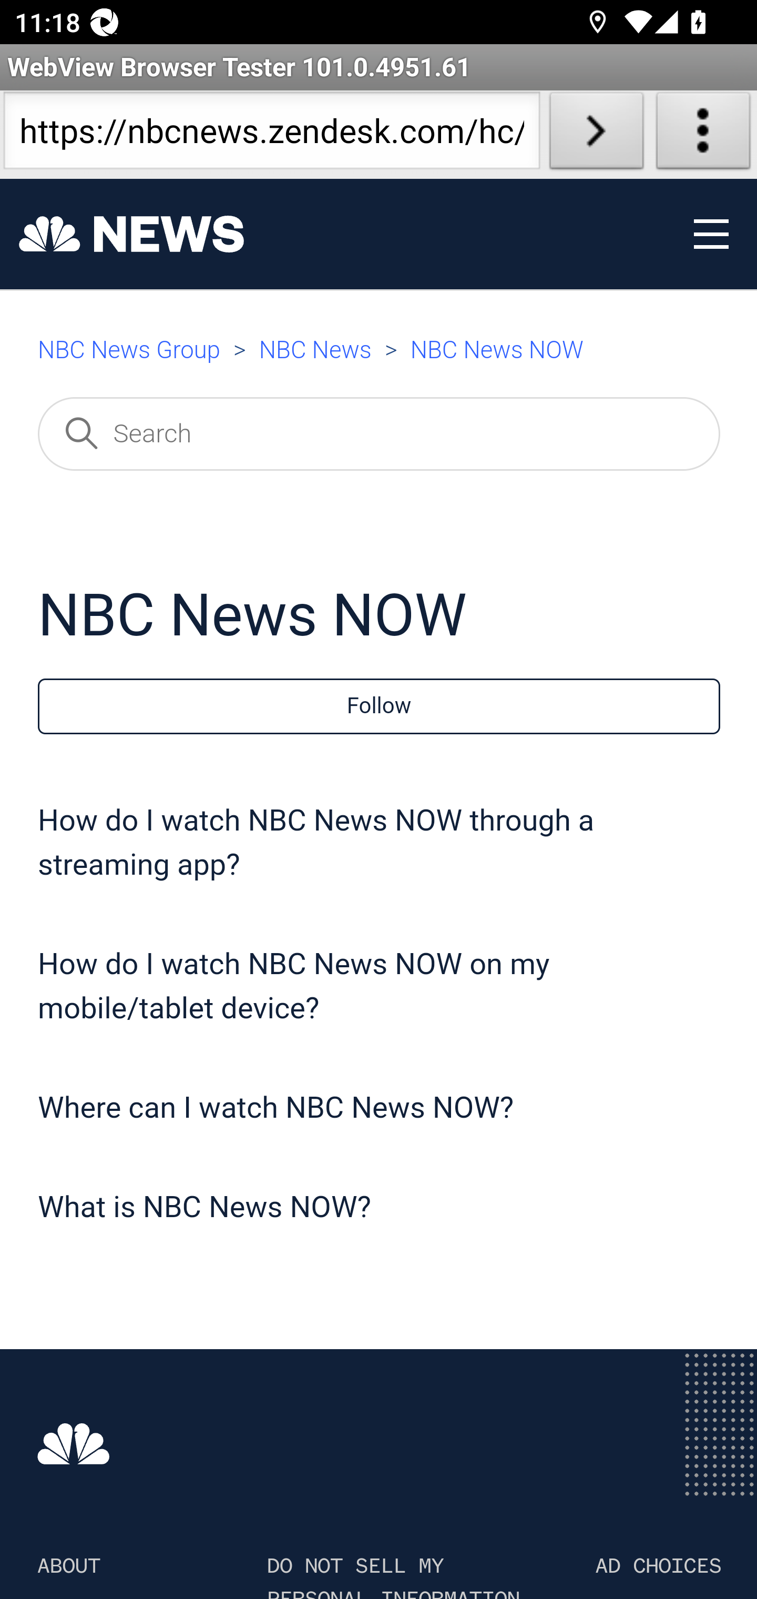 The width and height of the screenshot is (757, 1599). What do you see at coordinates (129, 350) in the screenshot?
I see `NBC News Group` at bounding box center [129, 350].